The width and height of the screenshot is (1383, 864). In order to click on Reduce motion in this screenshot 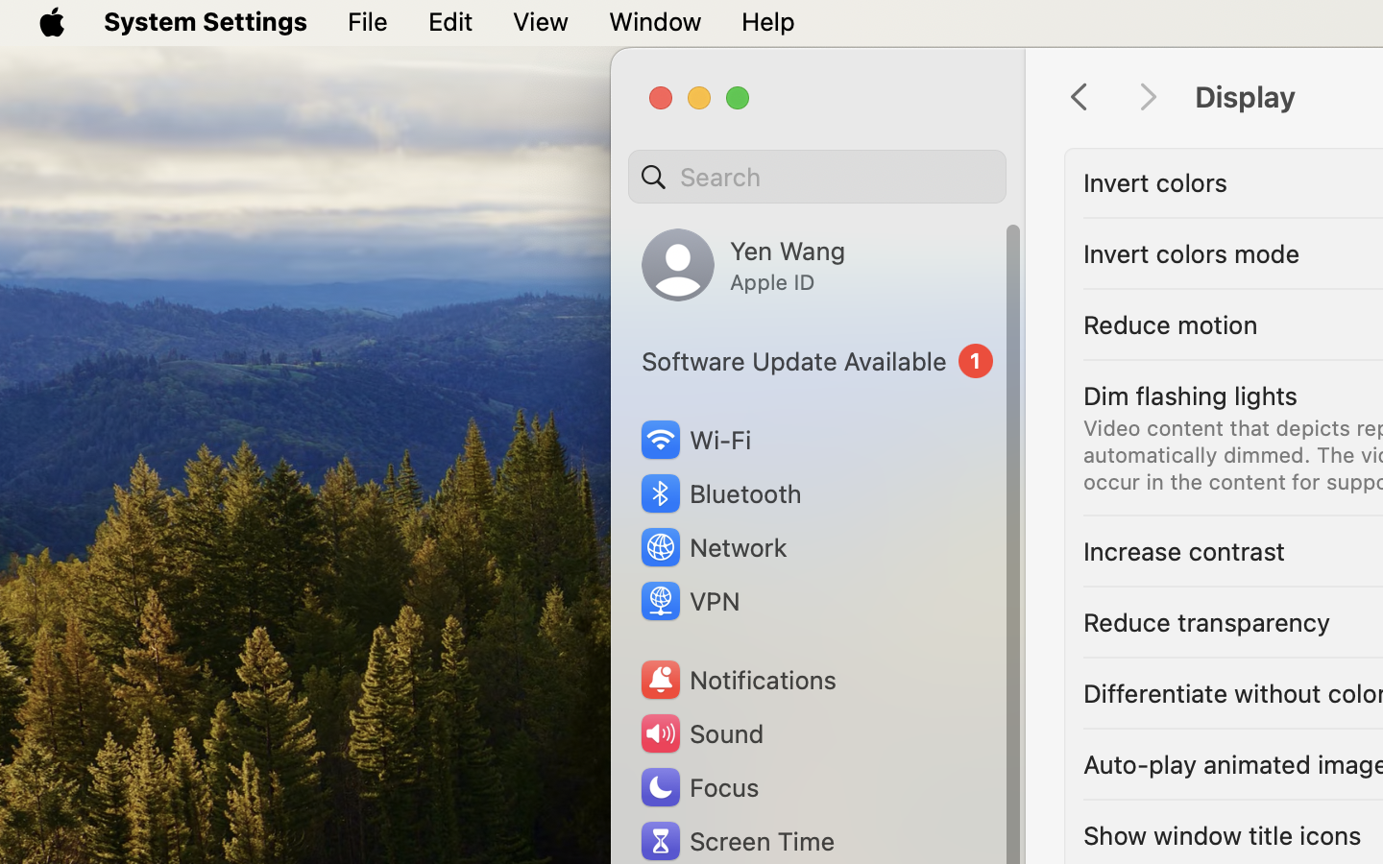, I will do `click(1171, 324)`.